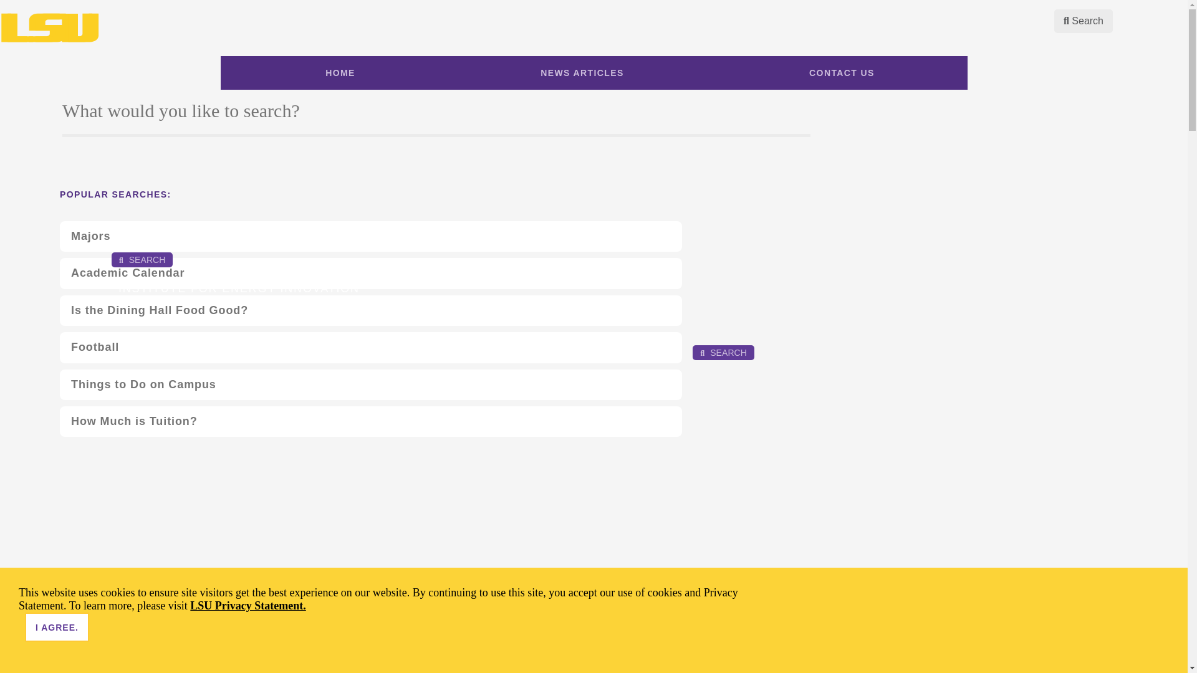 The height and width of the screenshot is (673, 1197). What do you see at coordinates (120, 208) in the screenshot?
I see `Visit giveLSU.org` at bounding box center [120, 208].